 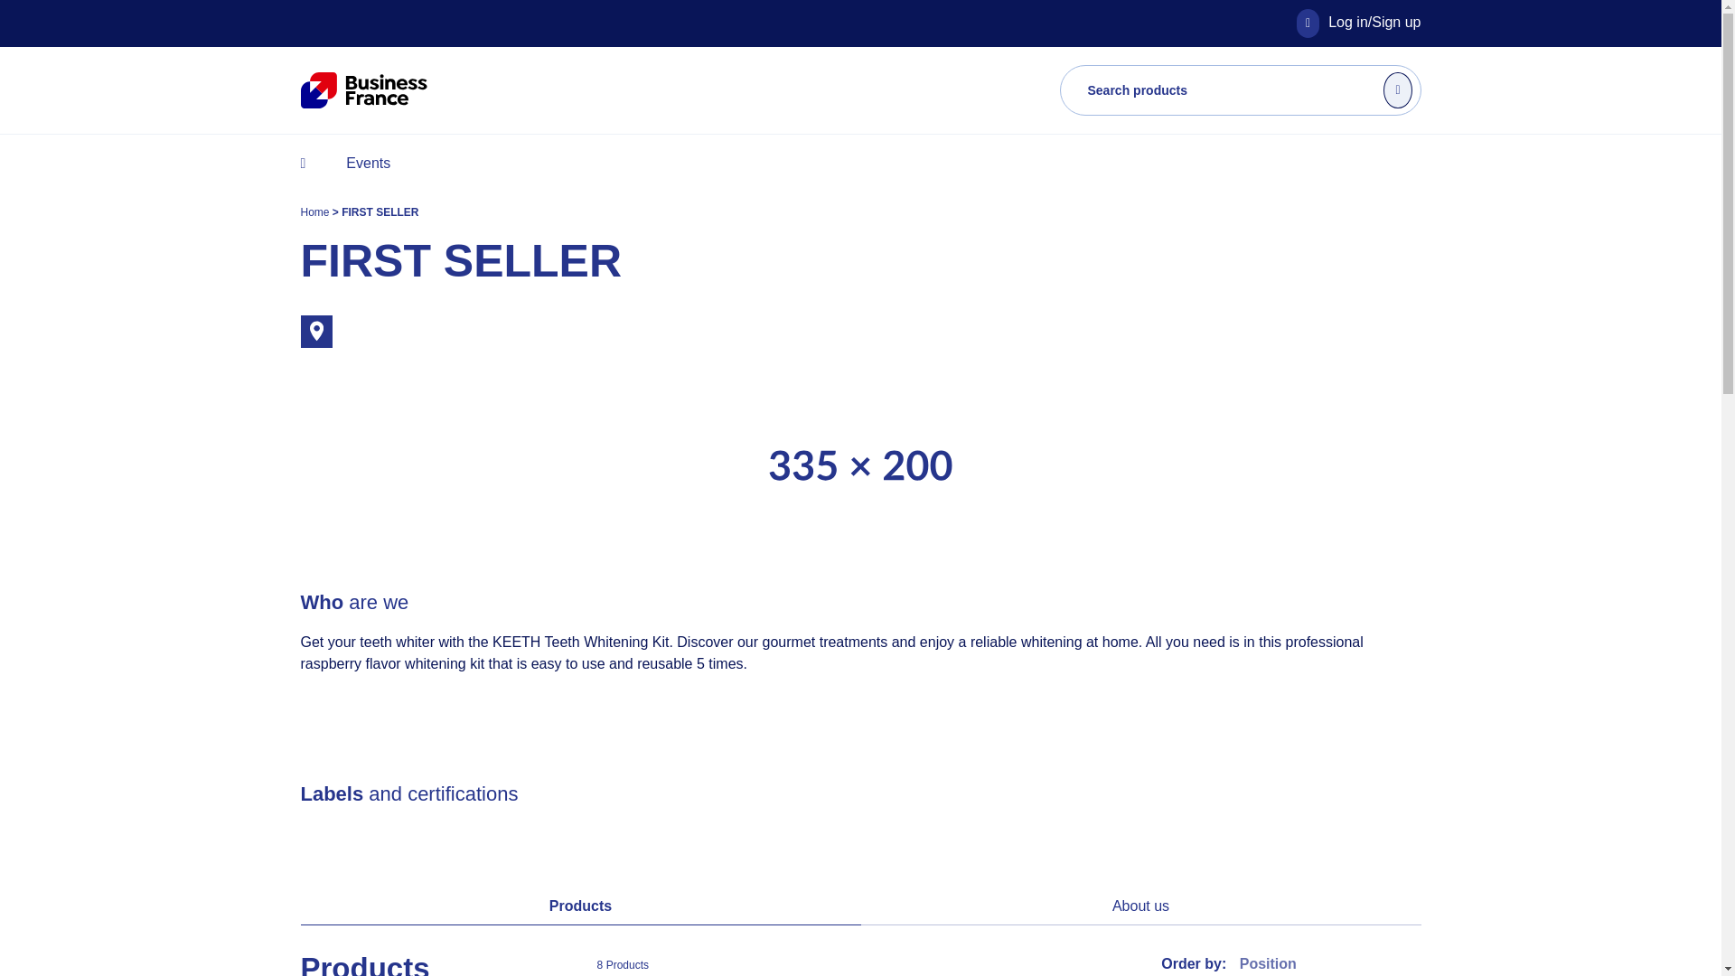 I want to click on Events, so click(x=367, y=163).